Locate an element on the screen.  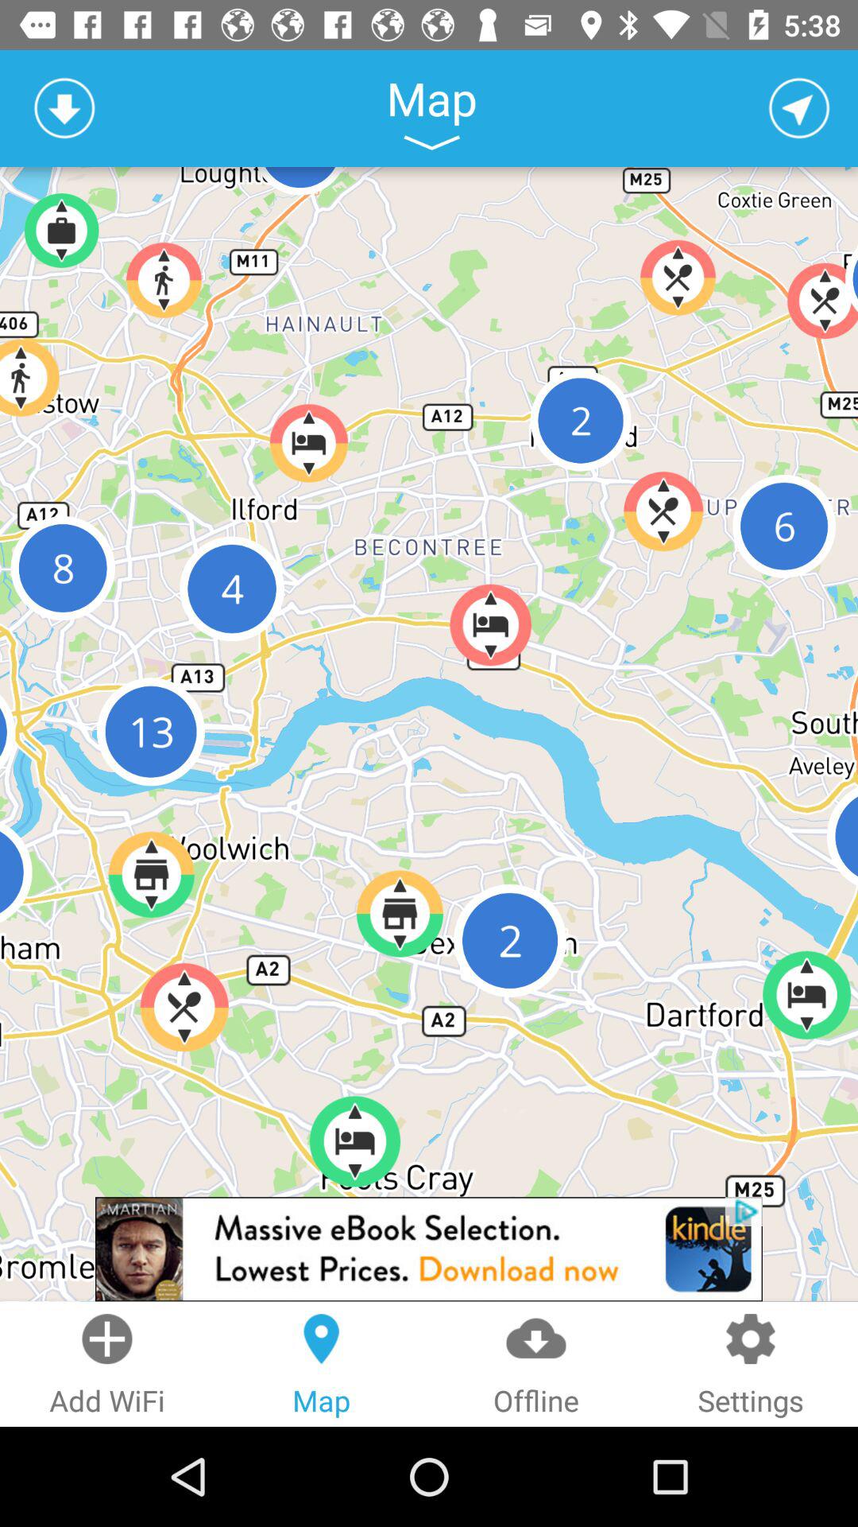
select down arrow is located at coordinates (64, 108).